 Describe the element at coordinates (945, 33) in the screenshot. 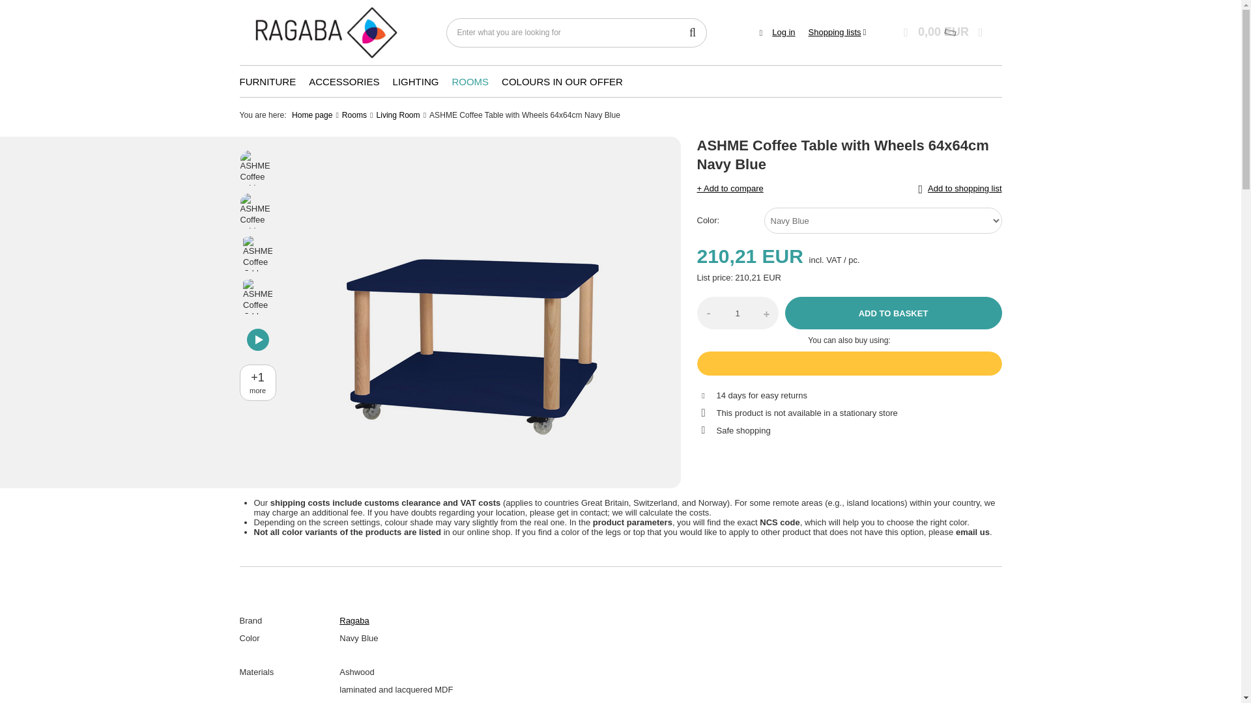

I see `0,00 EUR` at that location.